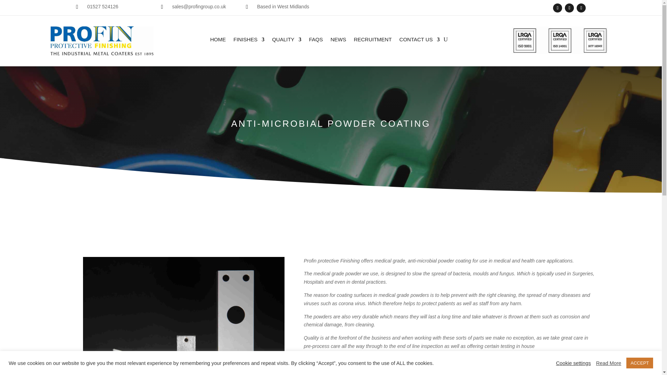  I want to click on FAQS, so click(315, 41).